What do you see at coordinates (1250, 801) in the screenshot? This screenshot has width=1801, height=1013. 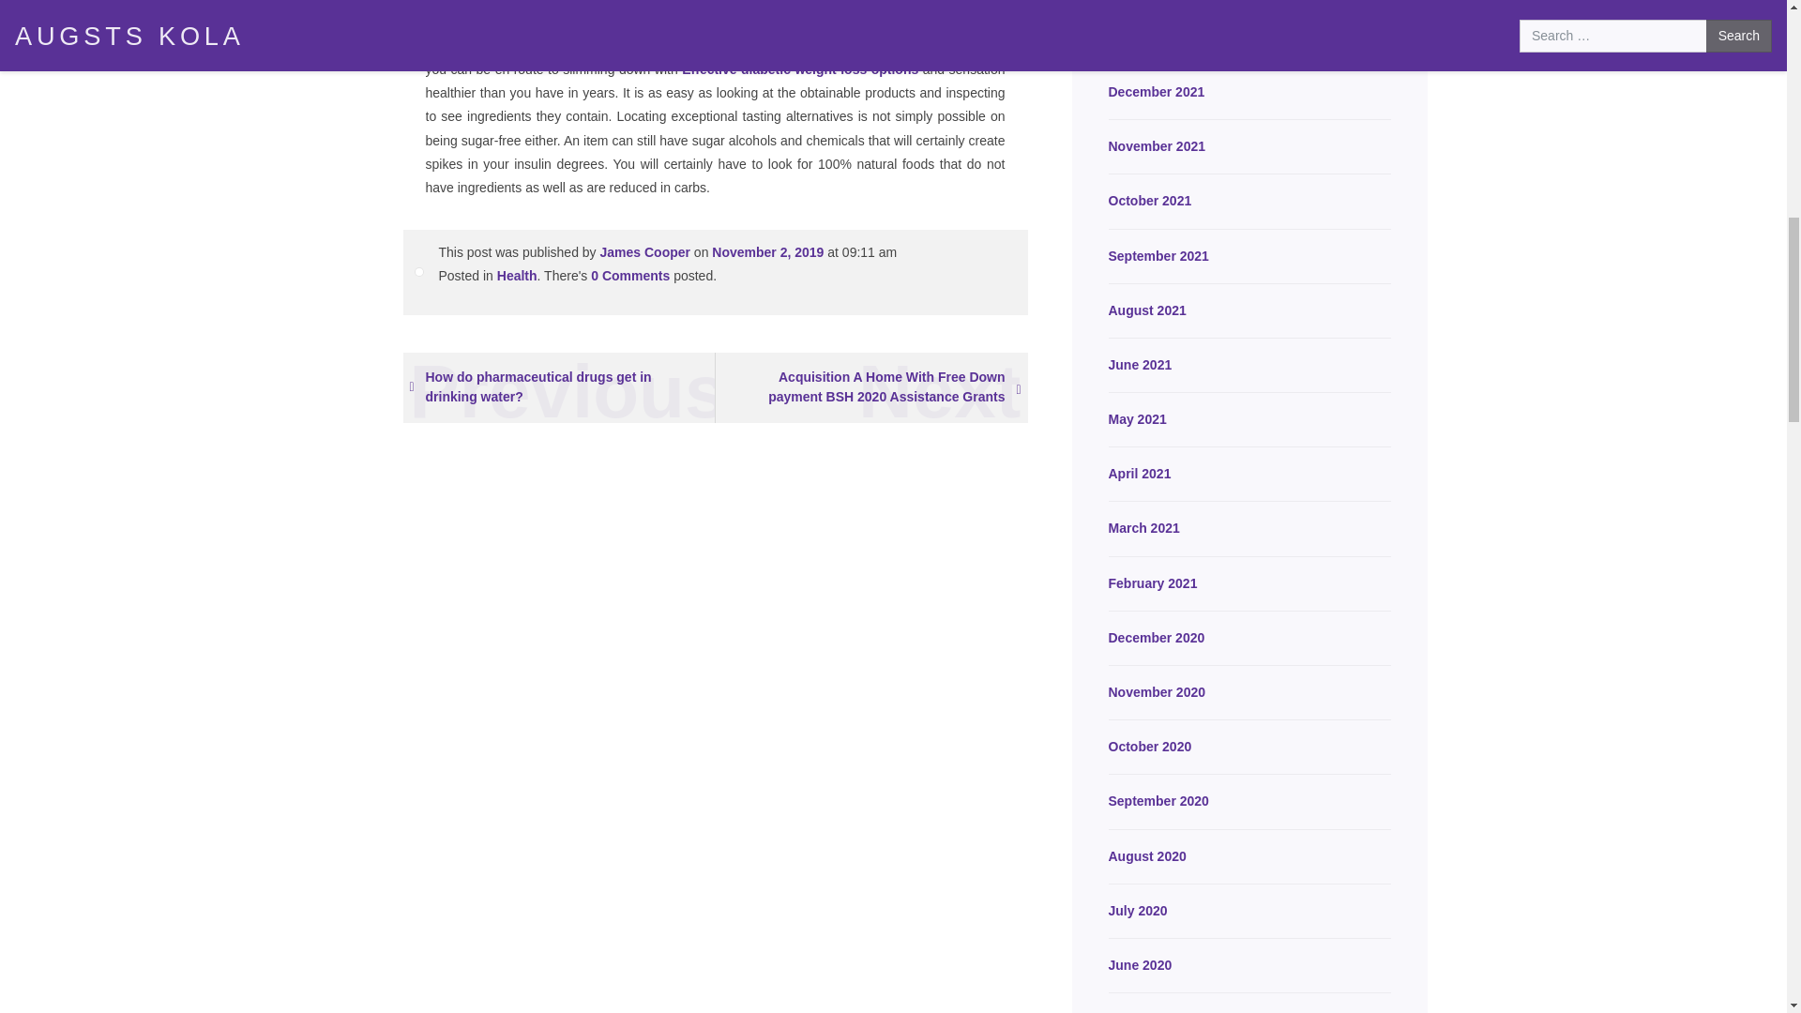 I see `September 2020` at bounding box center [1250, 801].